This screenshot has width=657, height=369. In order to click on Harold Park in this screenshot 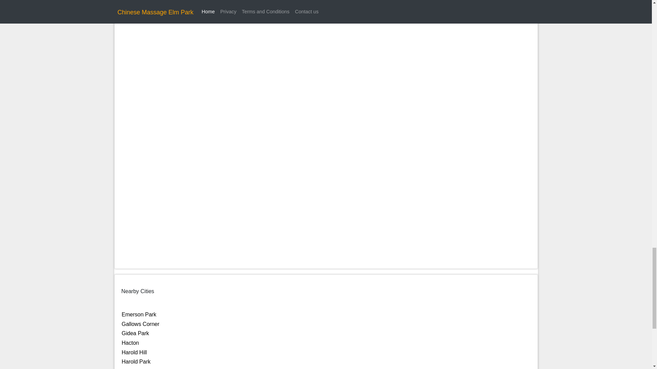, I will do `click(136, 361)`.